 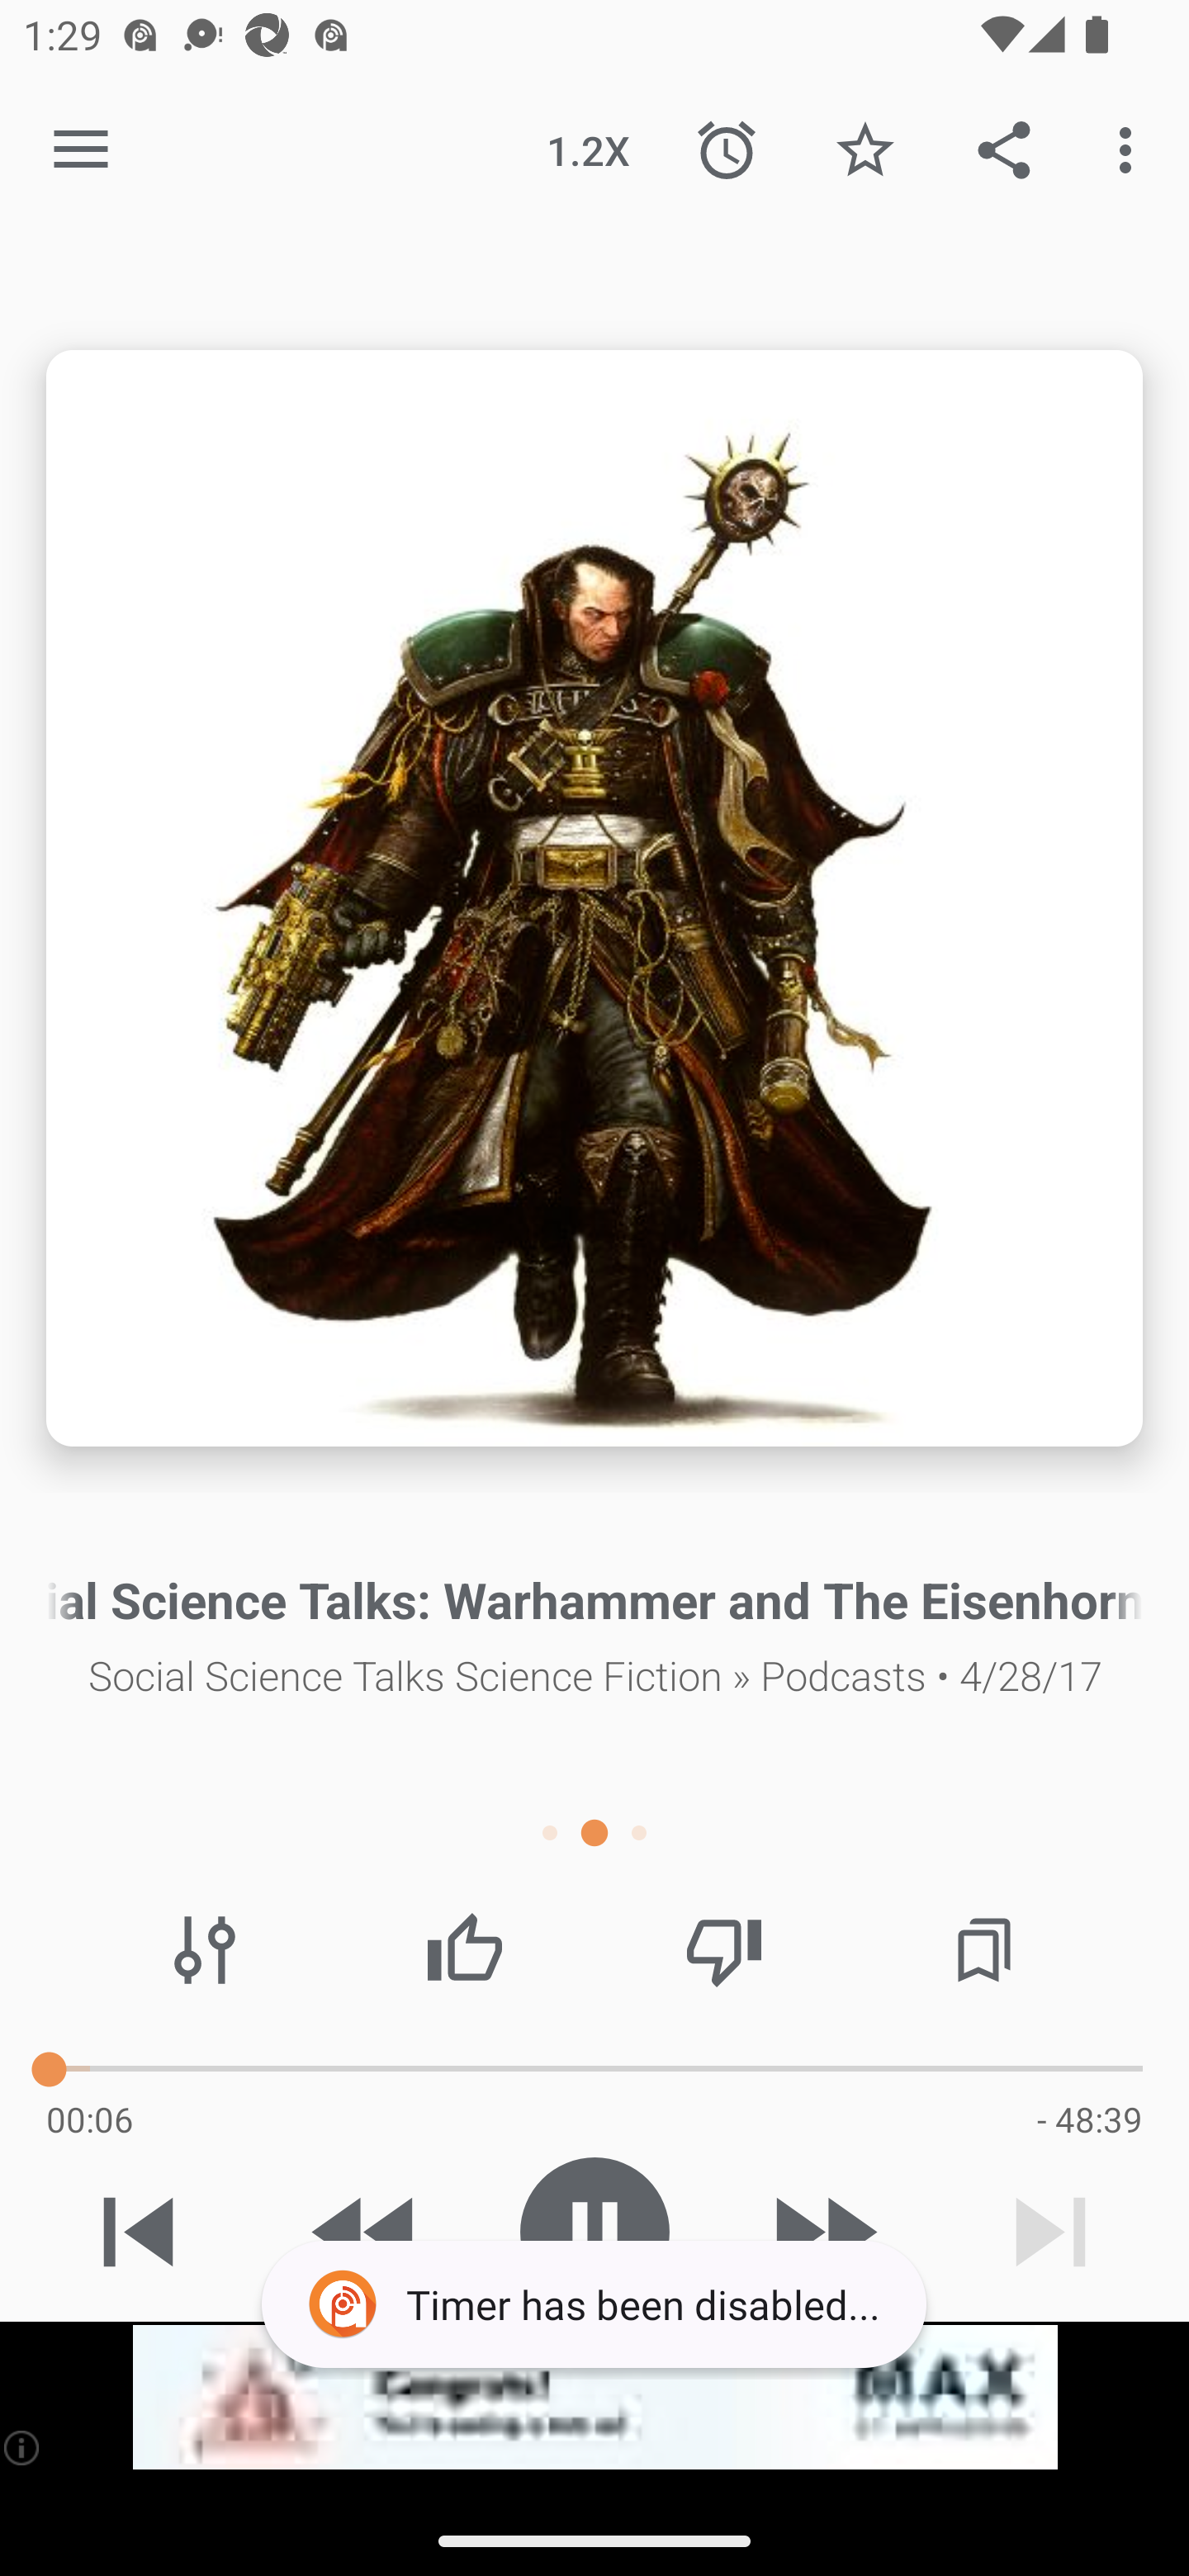 I want to click on Share, so click(x=1004, y=149).